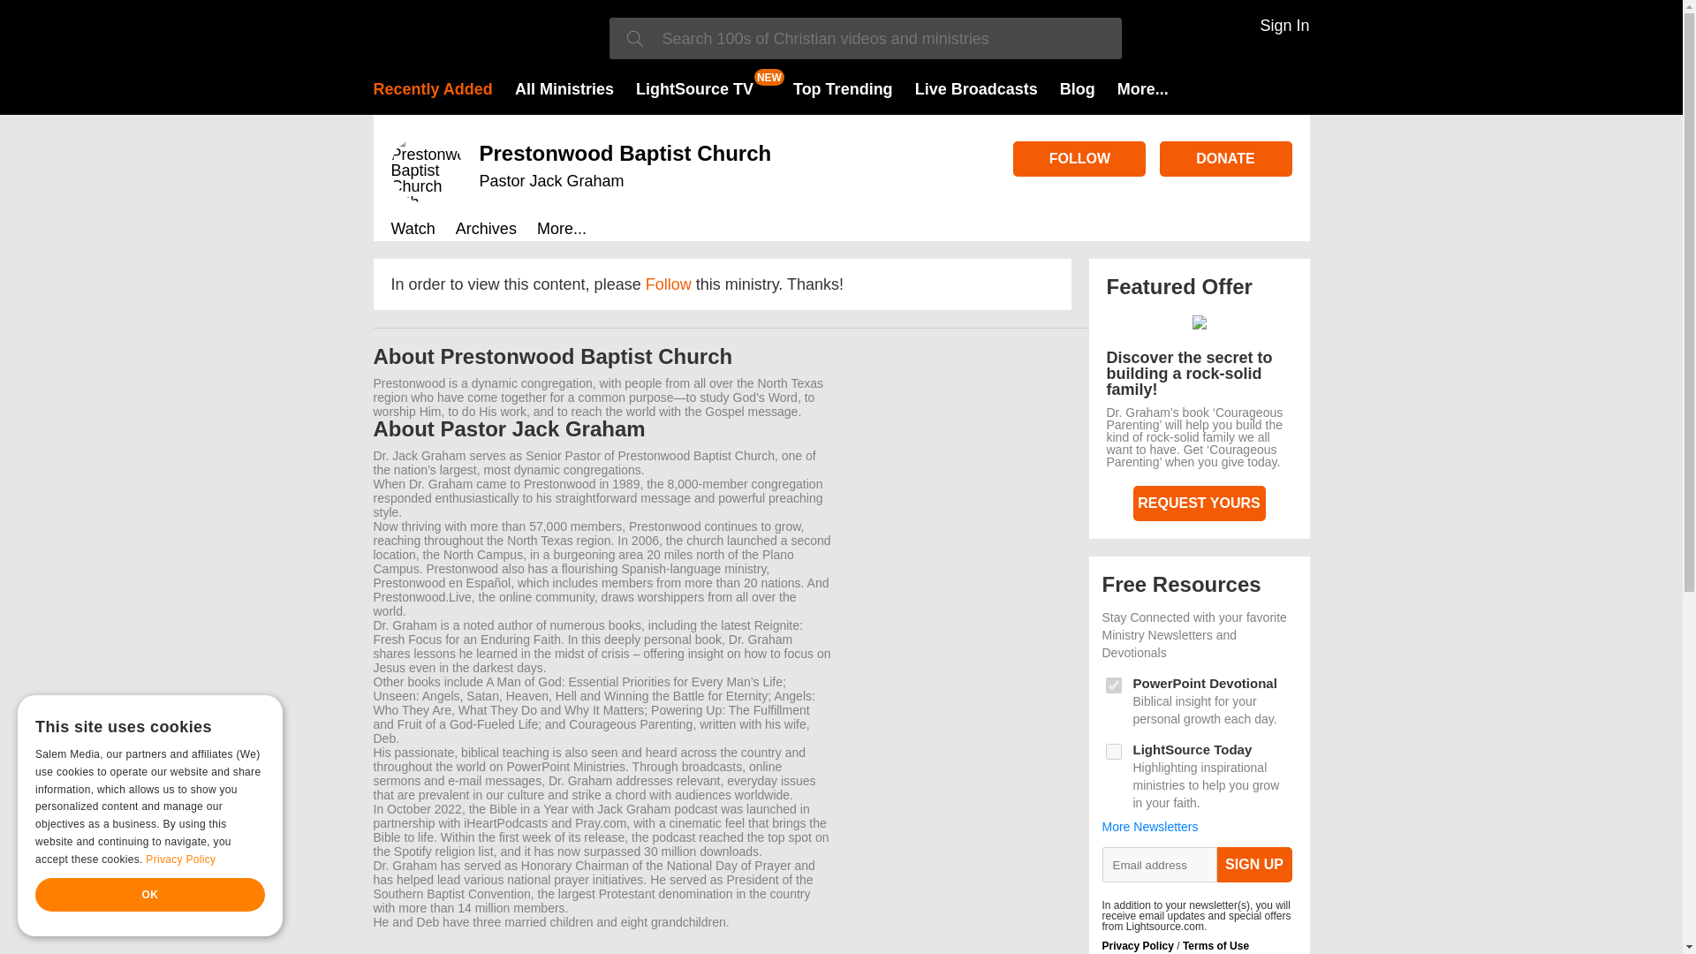 The width and height of the screenshot is (1696, 954). I want to click on More..., so click(562, 231).